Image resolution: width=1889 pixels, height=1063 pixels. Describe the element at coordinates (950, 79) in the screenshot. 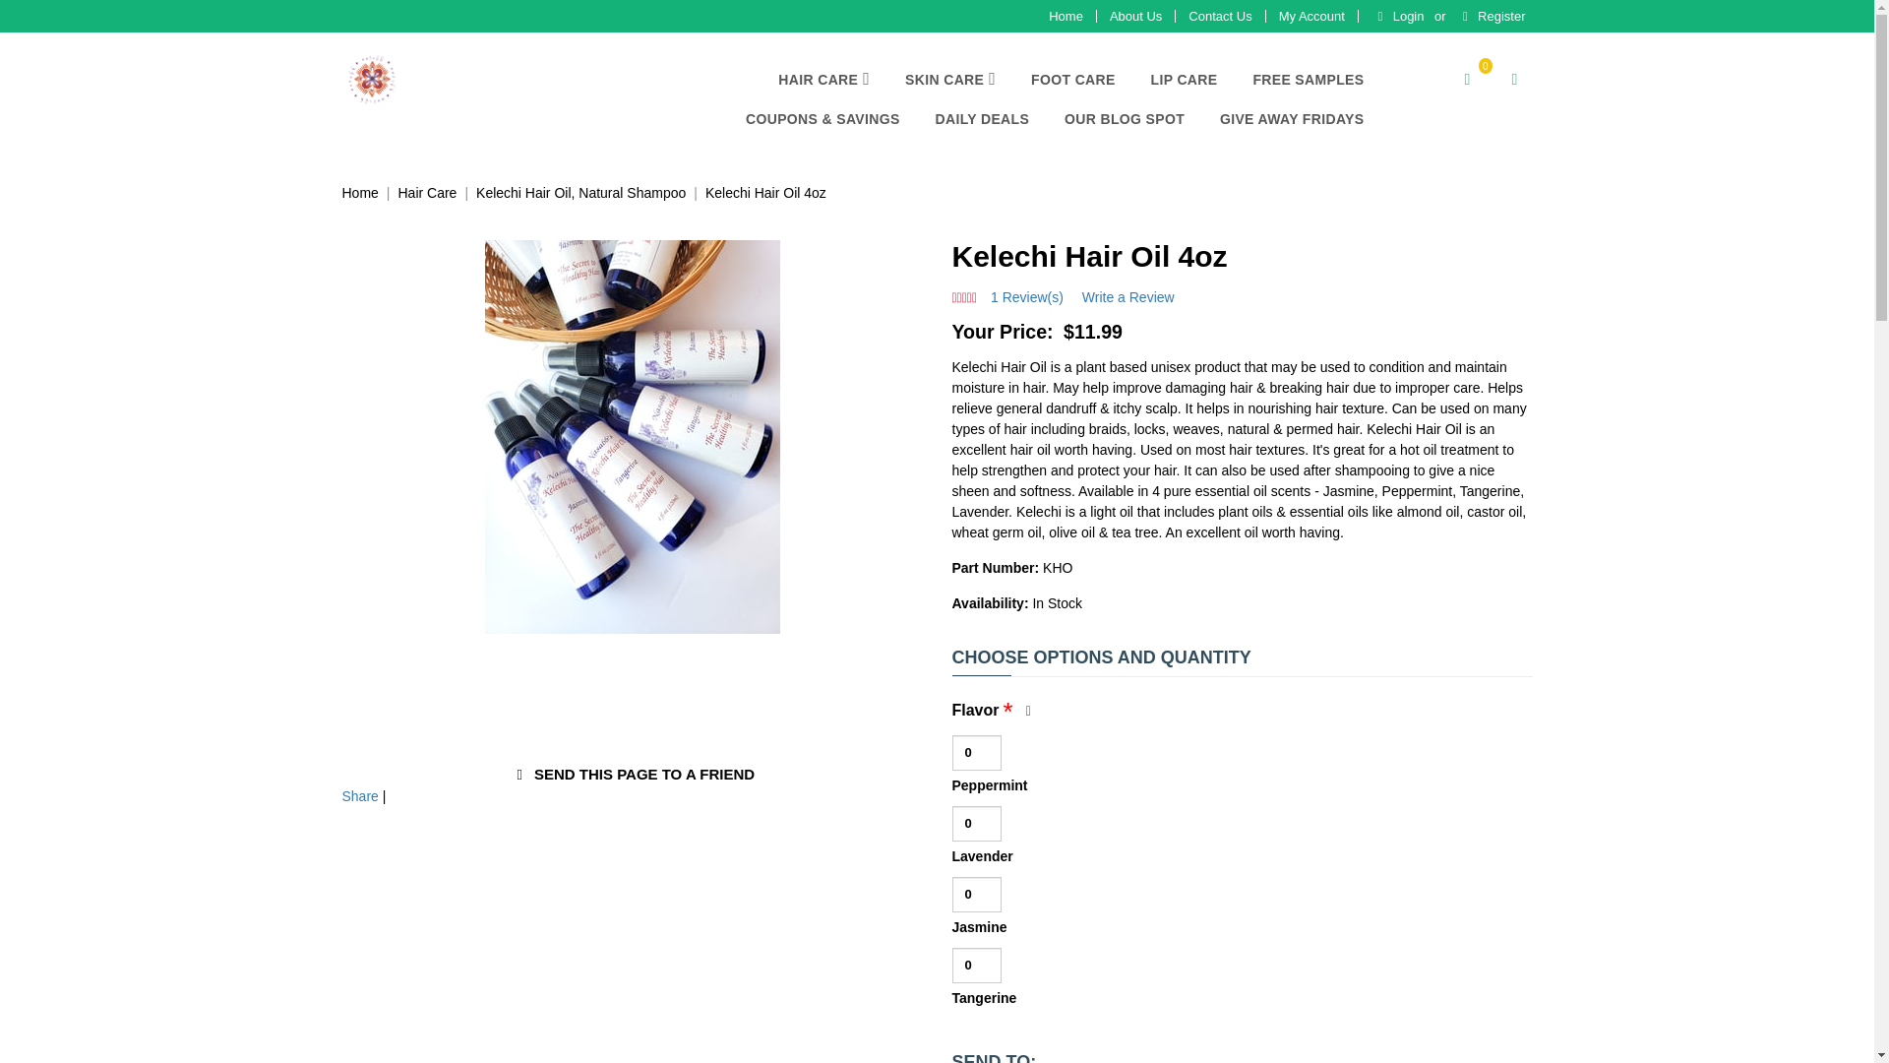

I see `SKIN CARE` at that location.